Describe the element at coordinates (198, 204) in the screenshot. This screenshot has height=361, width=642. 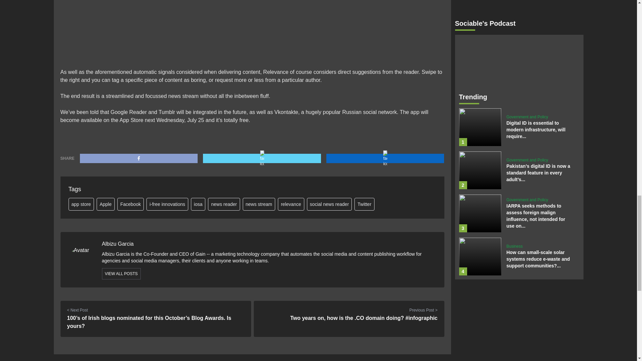
I see `iosa` at that location.